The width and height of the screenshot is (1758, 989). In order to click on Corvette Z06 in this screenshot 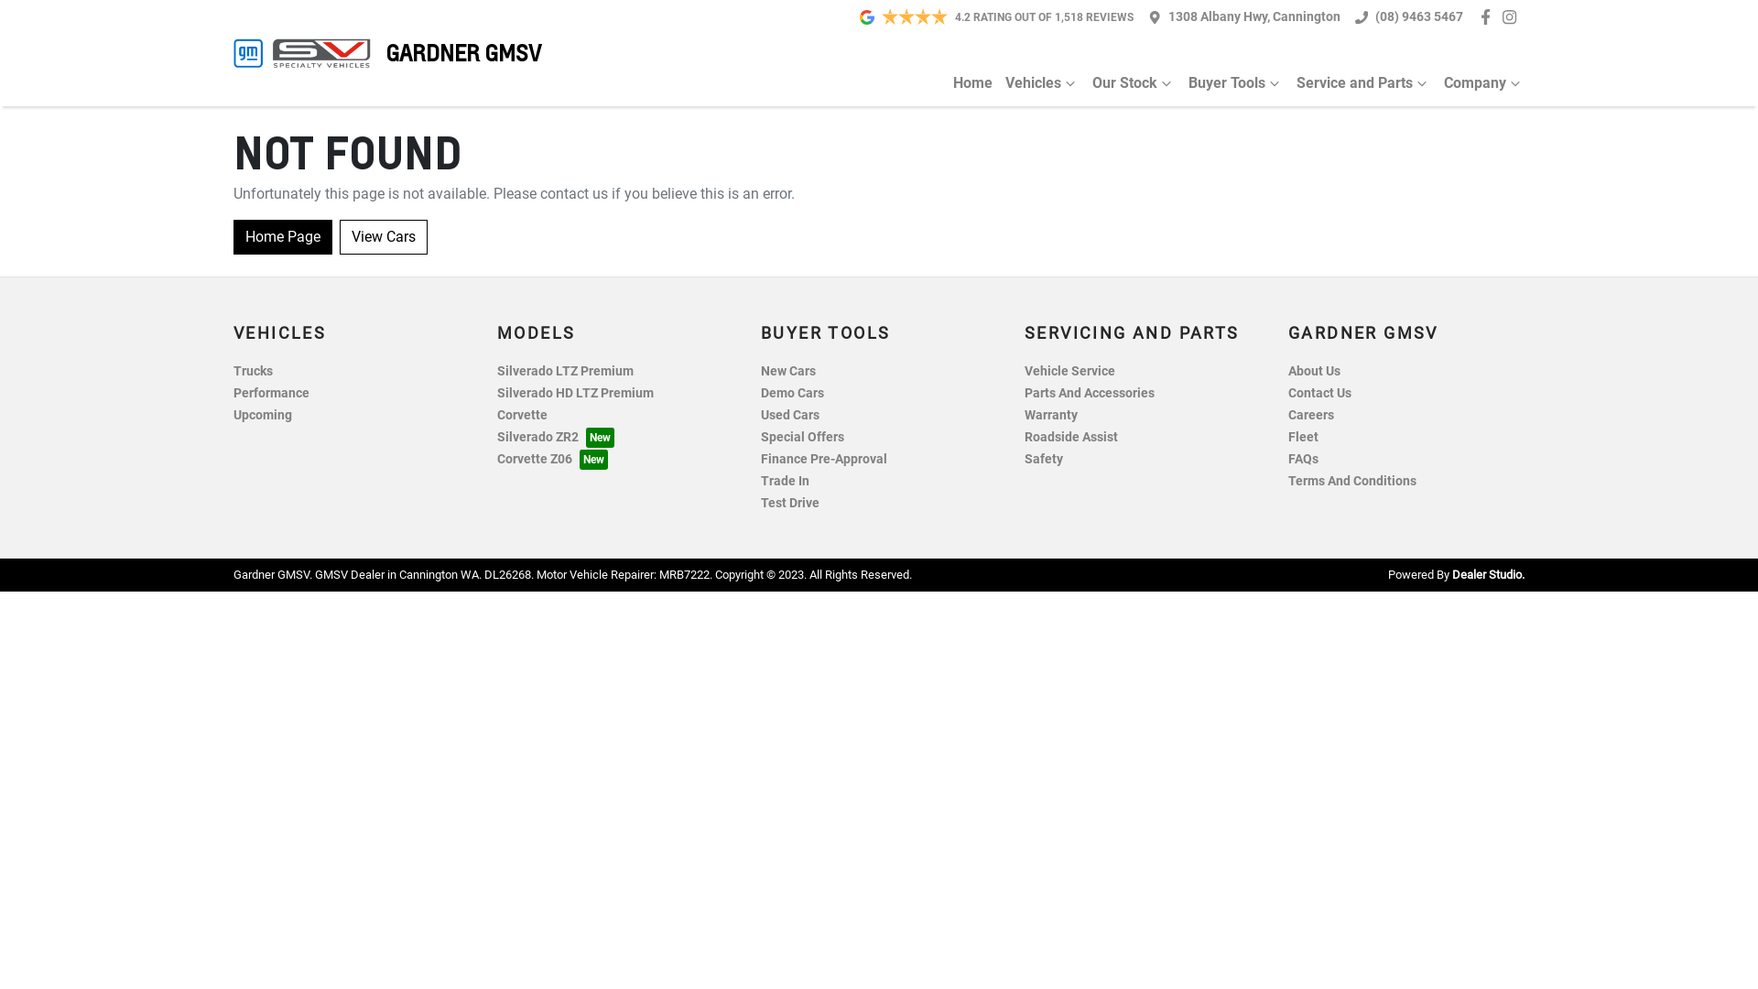, I will do `click(553, 460)`.